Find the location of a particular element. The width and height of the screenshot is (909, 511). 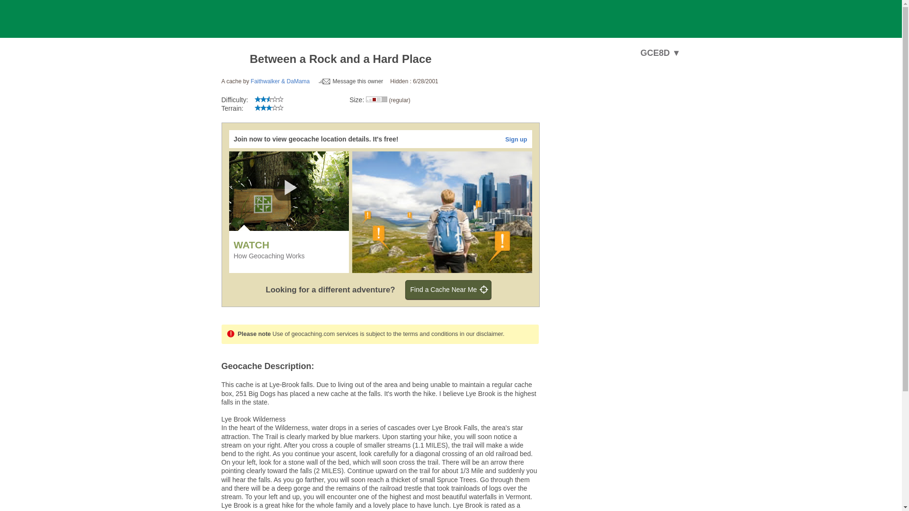

Read our disclaimer is located at coordinates (481, 334).